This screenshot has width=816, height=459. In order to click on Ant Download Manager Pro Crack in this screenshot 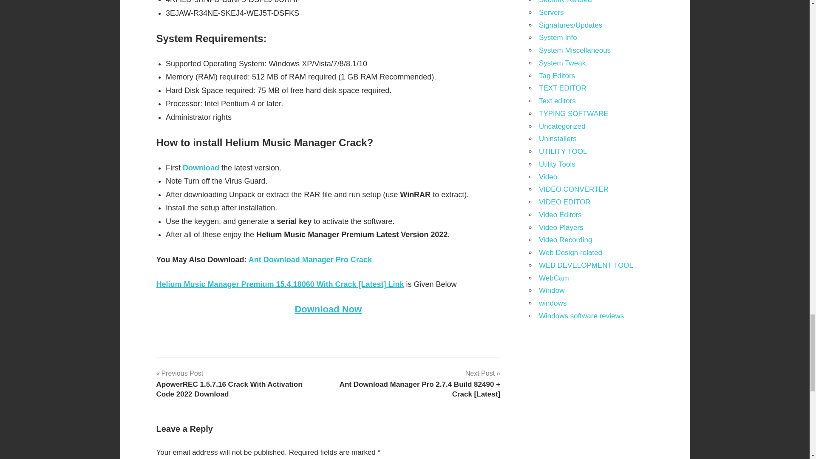, I will do `click(310, 259)`.